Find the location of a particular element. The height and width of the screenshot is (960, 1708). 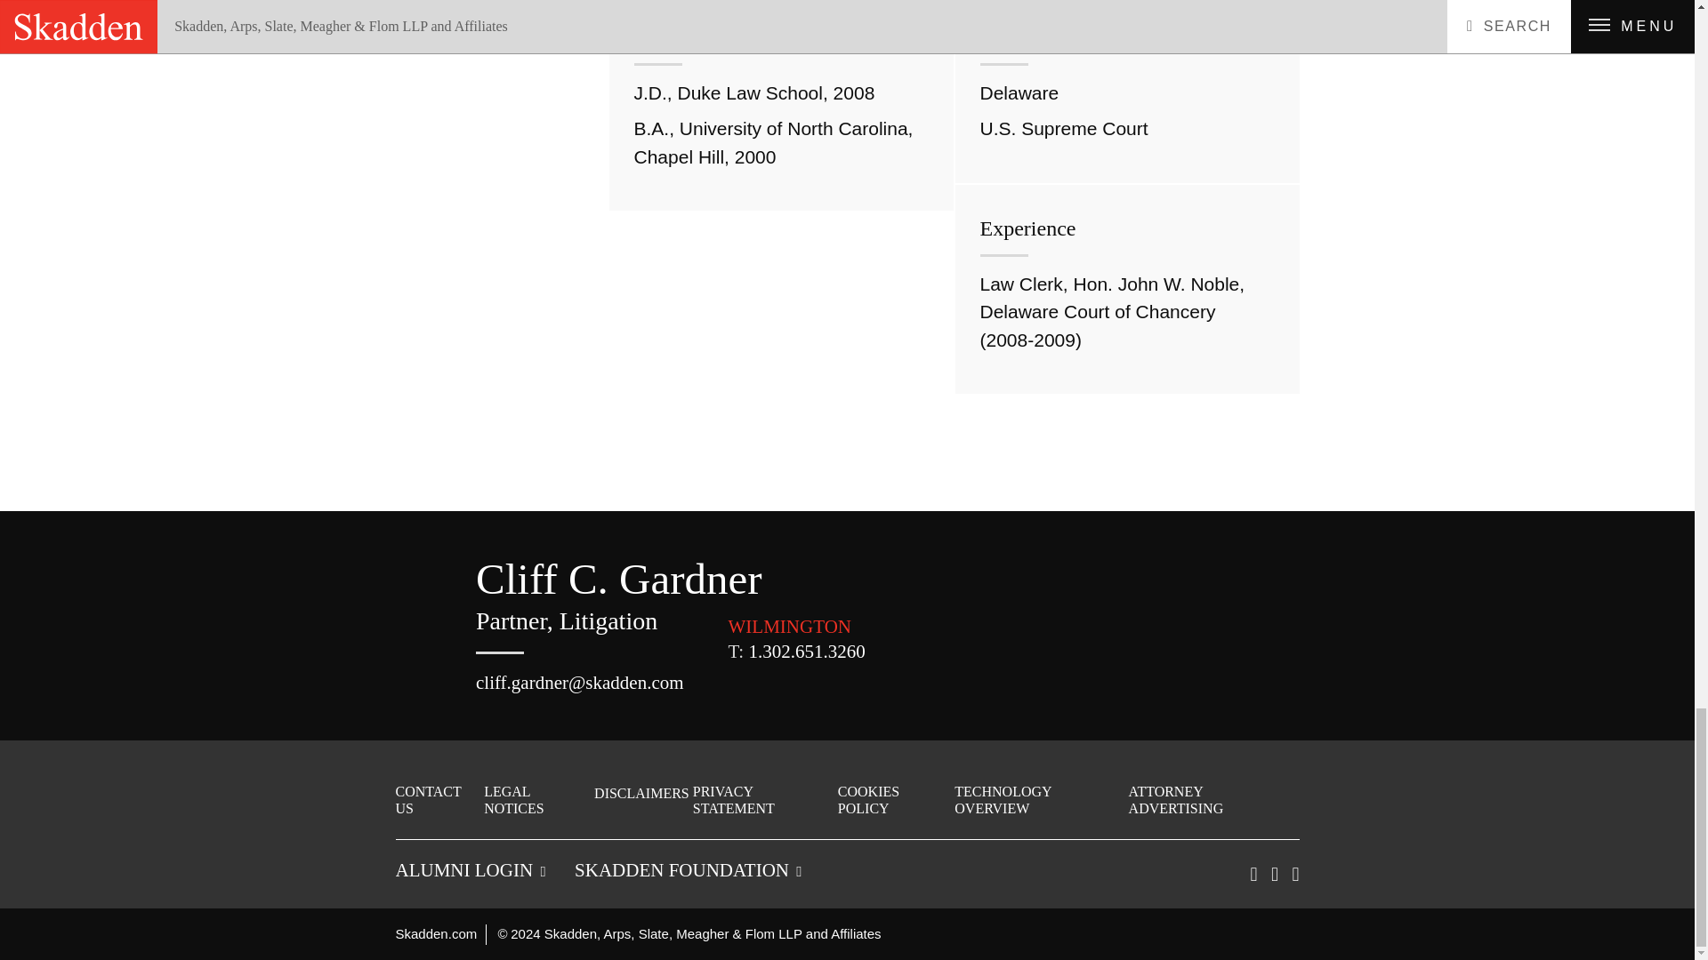

CONTACT US is located at coordinates (437, 800).